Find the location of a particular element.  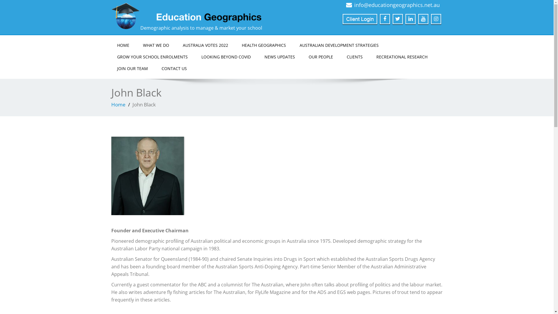

AUSTRALIA VOTES 2022 is located at coordinates (205, 45).